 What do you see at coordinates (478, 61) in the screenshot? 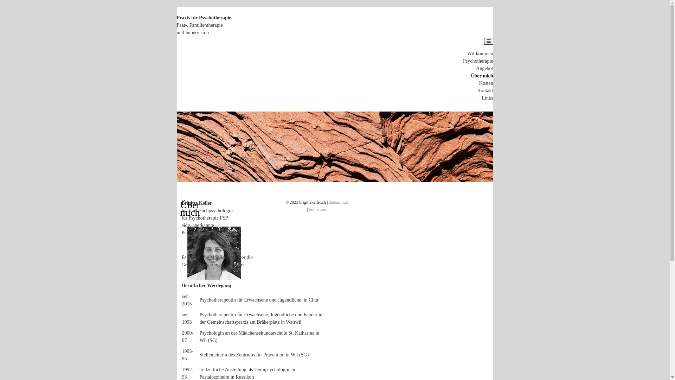
I see `Psychotherapie` at bounding box center [478, 61].